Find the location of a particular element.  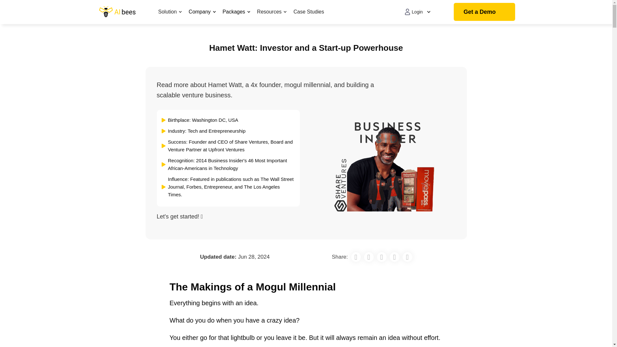

Case Studies is located at coordinates (307, 12).